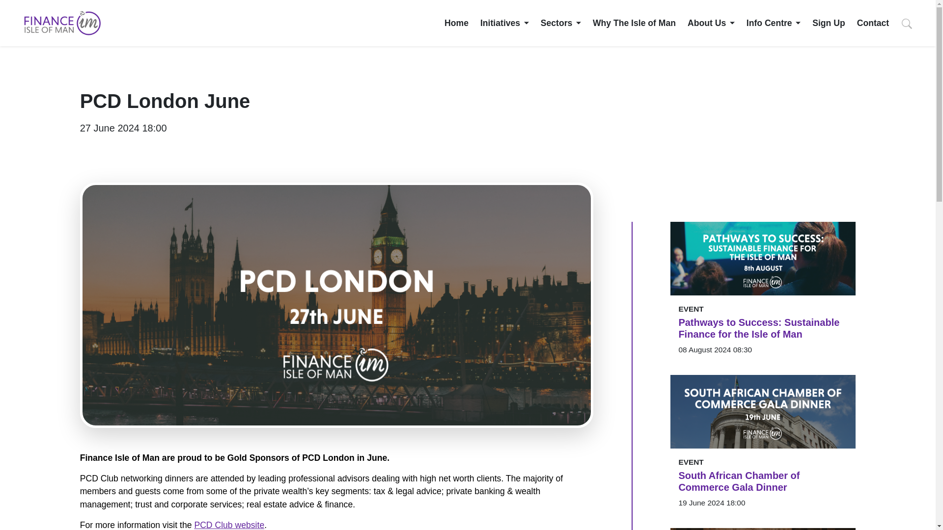 This screenshot has height=530, width=943. Describe the element at coordinates (873, 23) in the screenshot. I see `Contact` at that location.